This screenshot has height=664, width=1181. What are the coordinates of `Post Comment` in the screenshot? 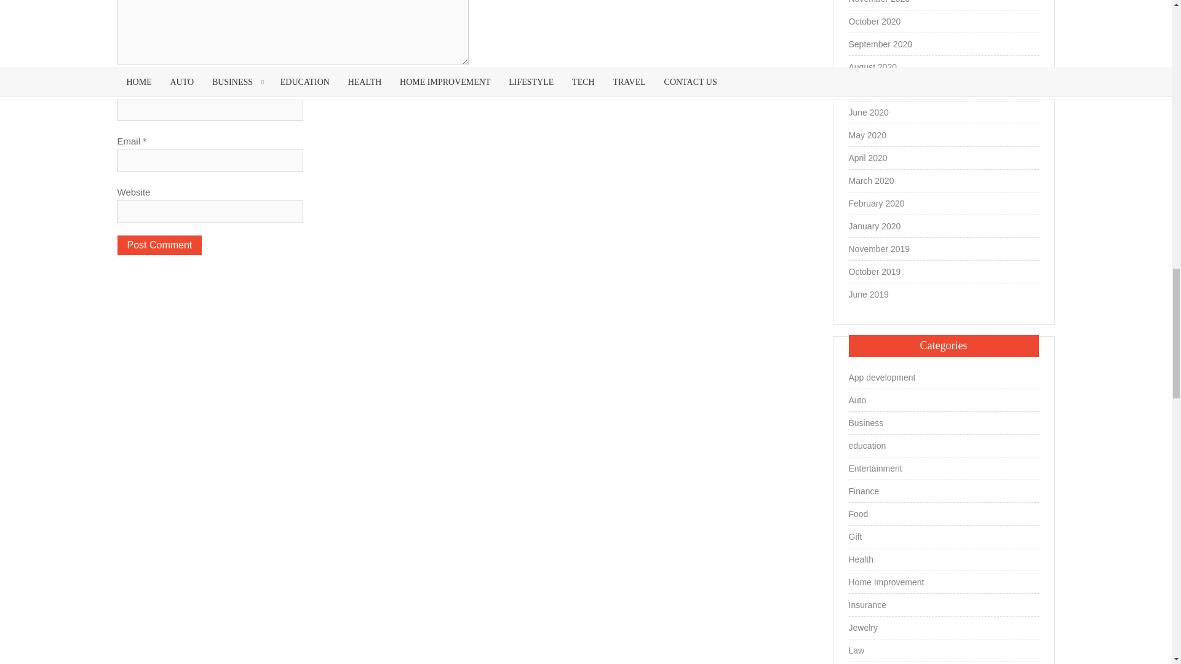 It's located at (159, 245).